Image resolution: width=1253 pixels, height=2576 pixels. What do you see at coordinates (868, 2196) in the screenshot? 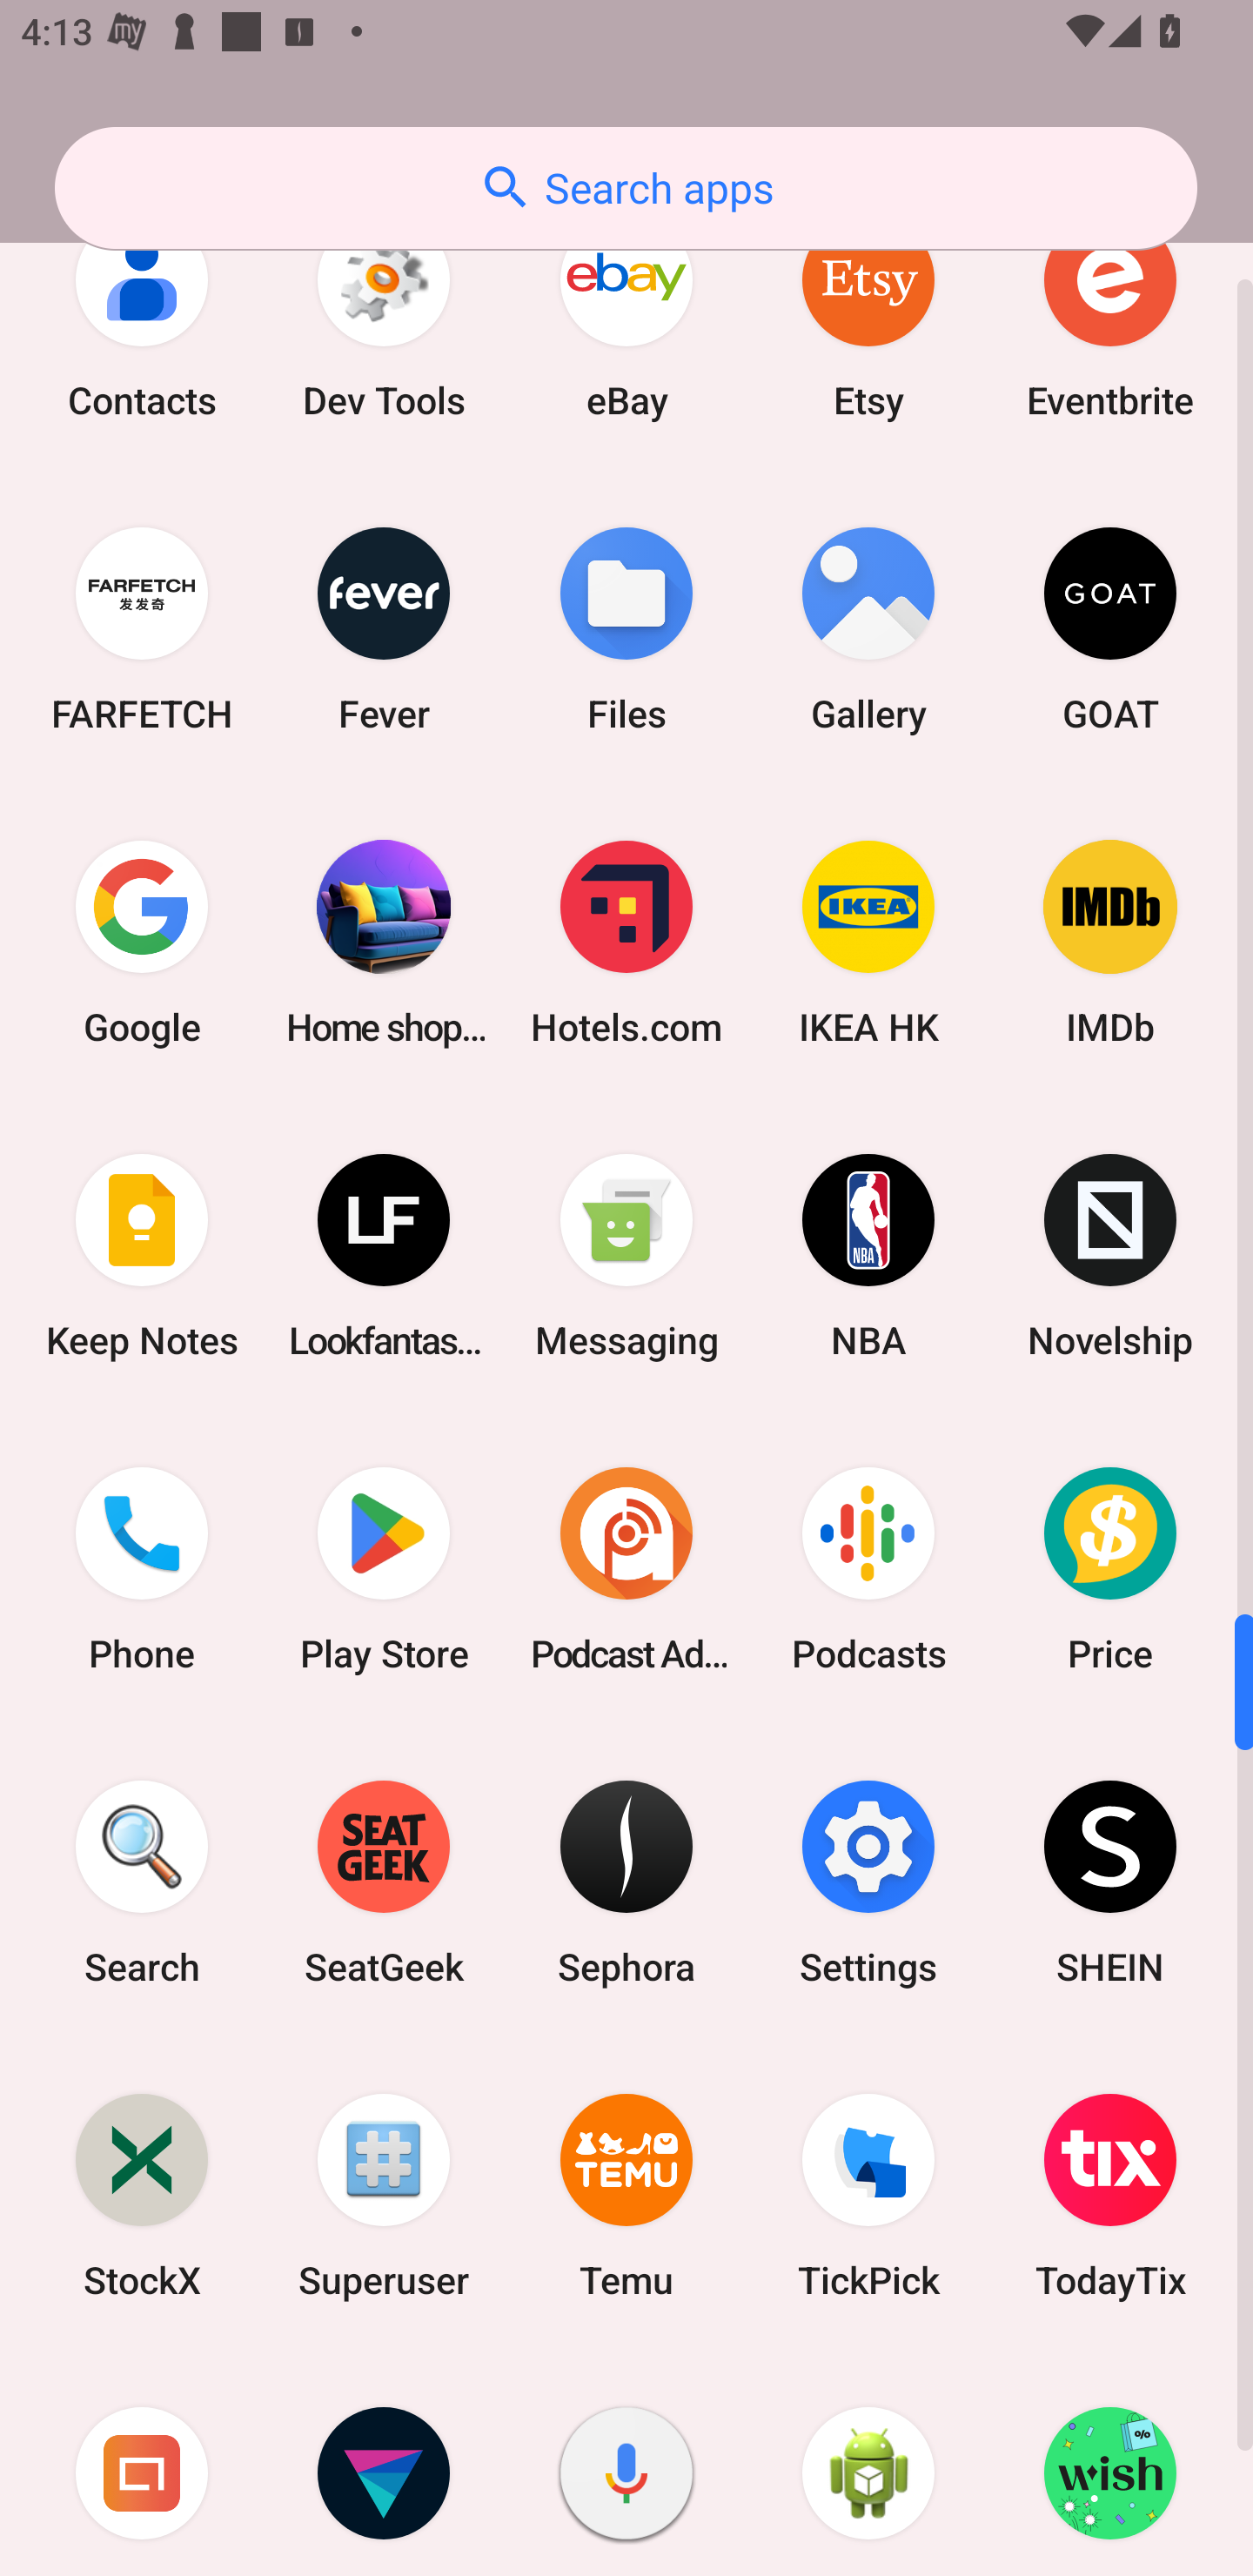
I see `TickPick` at bounding box center [868, 2196].